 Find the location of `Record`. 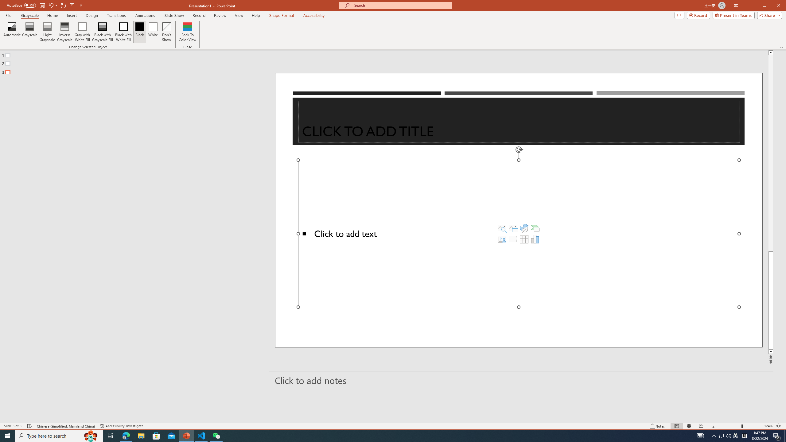

Record is located at coordinates (199, 15).